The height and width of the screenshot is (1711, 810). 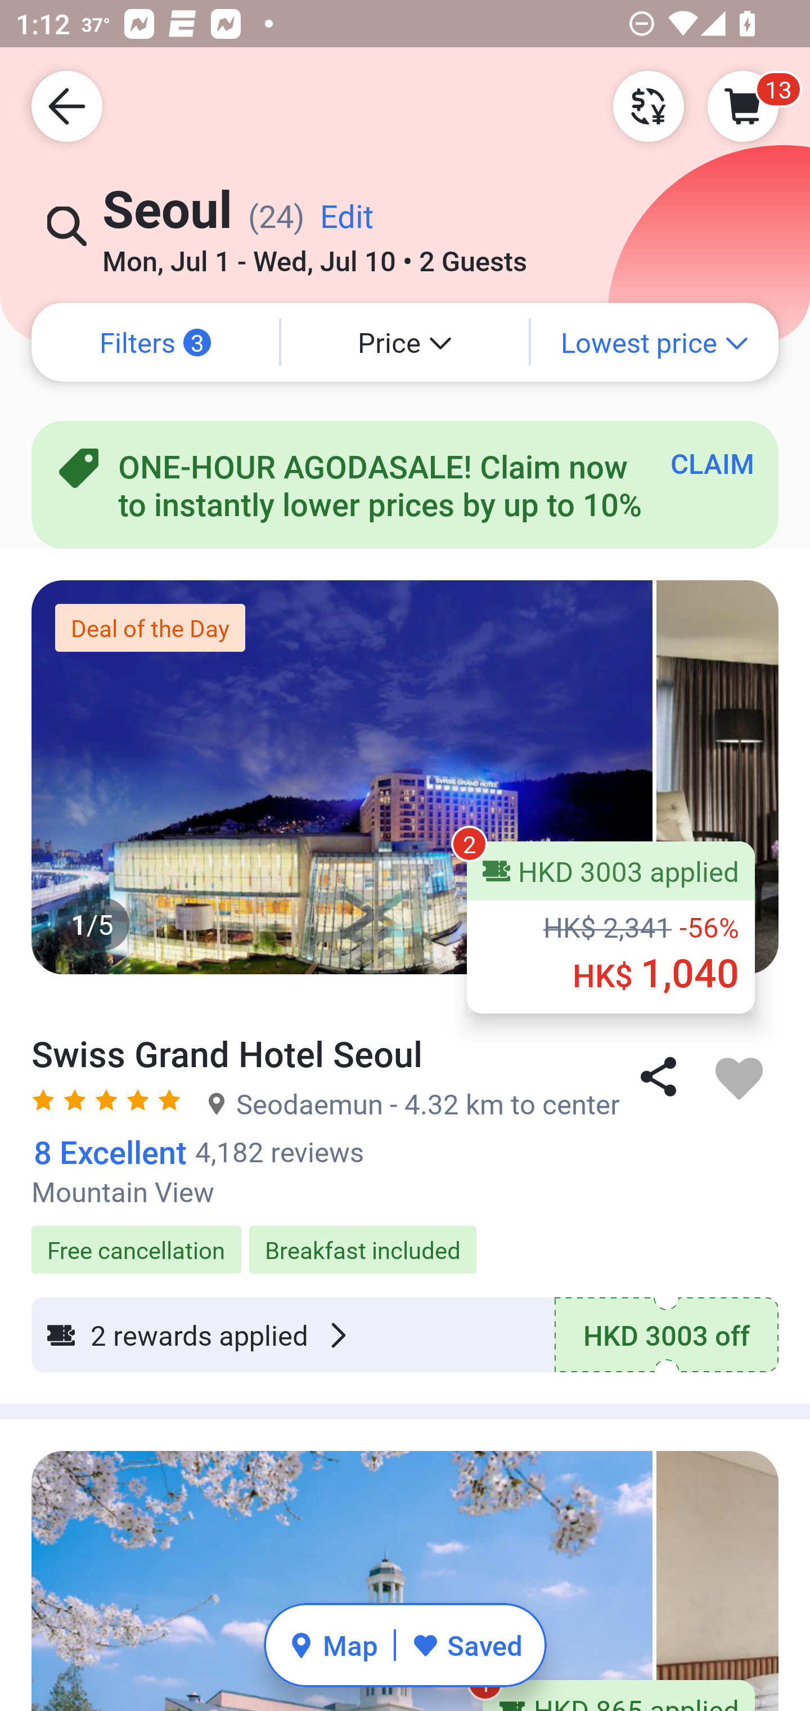 What do you see at coordinates (712, 463) in the screenshot?
I see `CLAIM` at bounding box center [712, 463].